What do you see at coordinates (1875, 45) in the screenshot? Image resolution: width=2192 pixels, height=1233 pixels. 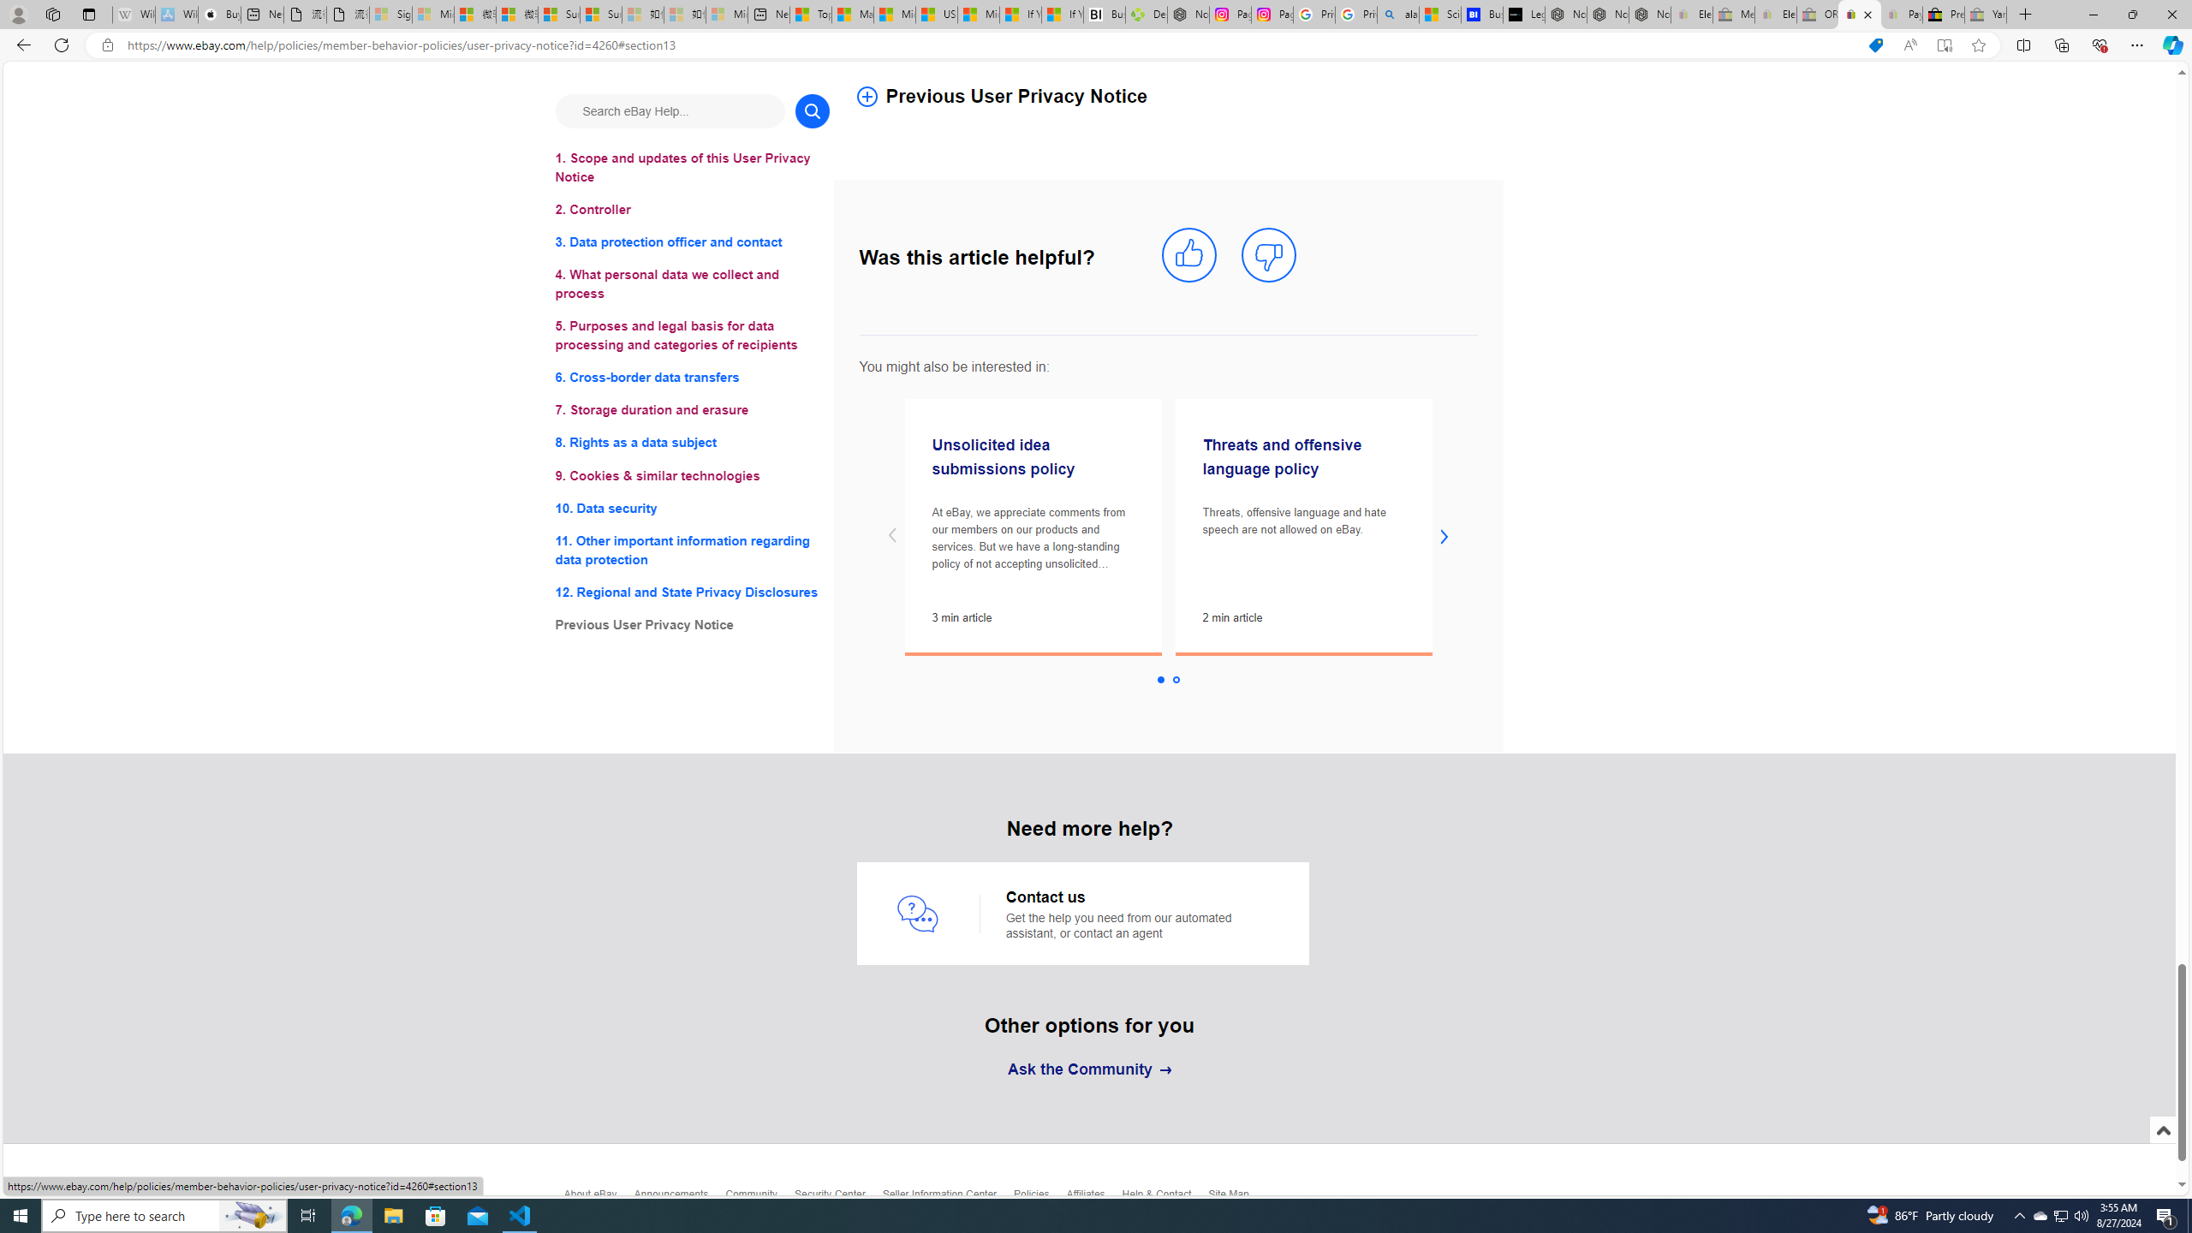 I see `This site has coupons! Shopping in Microsoft Edge` at bounding box center [1875, 45].